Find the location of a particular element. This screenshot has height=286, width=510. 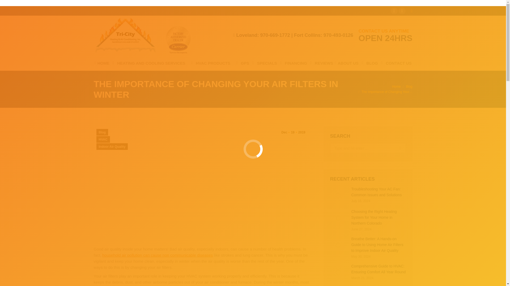

11:00 am is located at coordinates (293, 132).